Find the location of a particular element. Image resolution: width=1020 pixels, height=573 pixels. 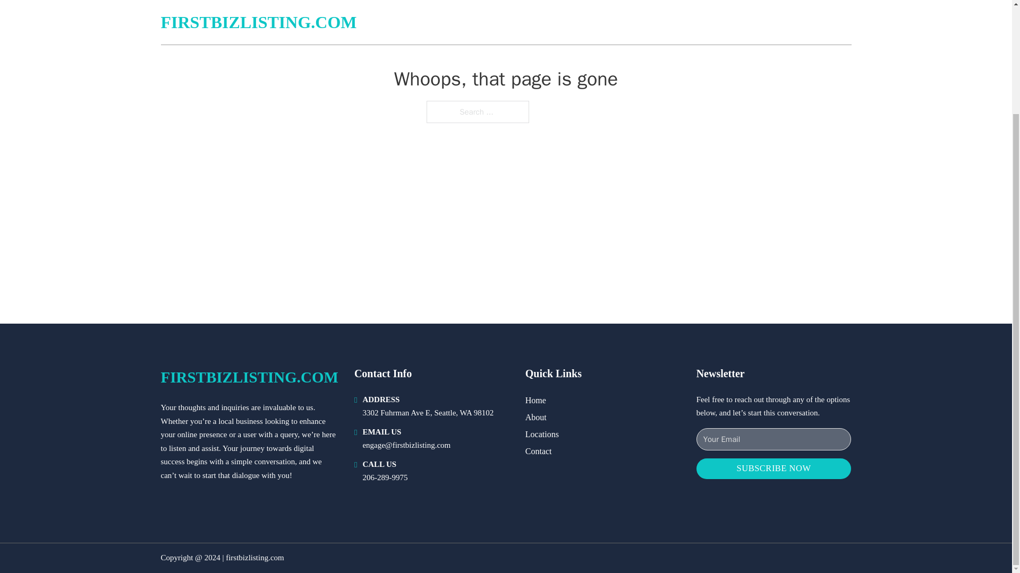

FIRSTBIZLISTING.COM is located at coordinates (249, 377).